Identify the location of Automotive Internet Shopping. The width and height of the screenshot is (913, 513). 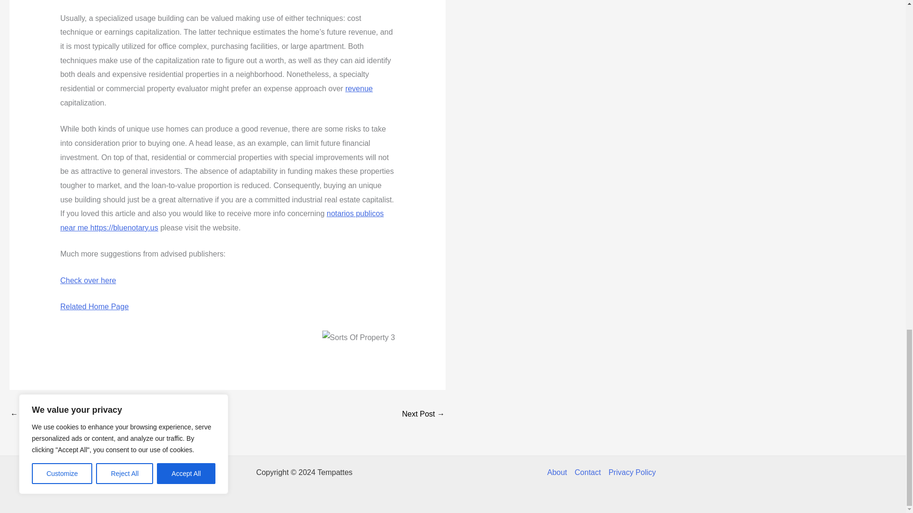
(38, 415).